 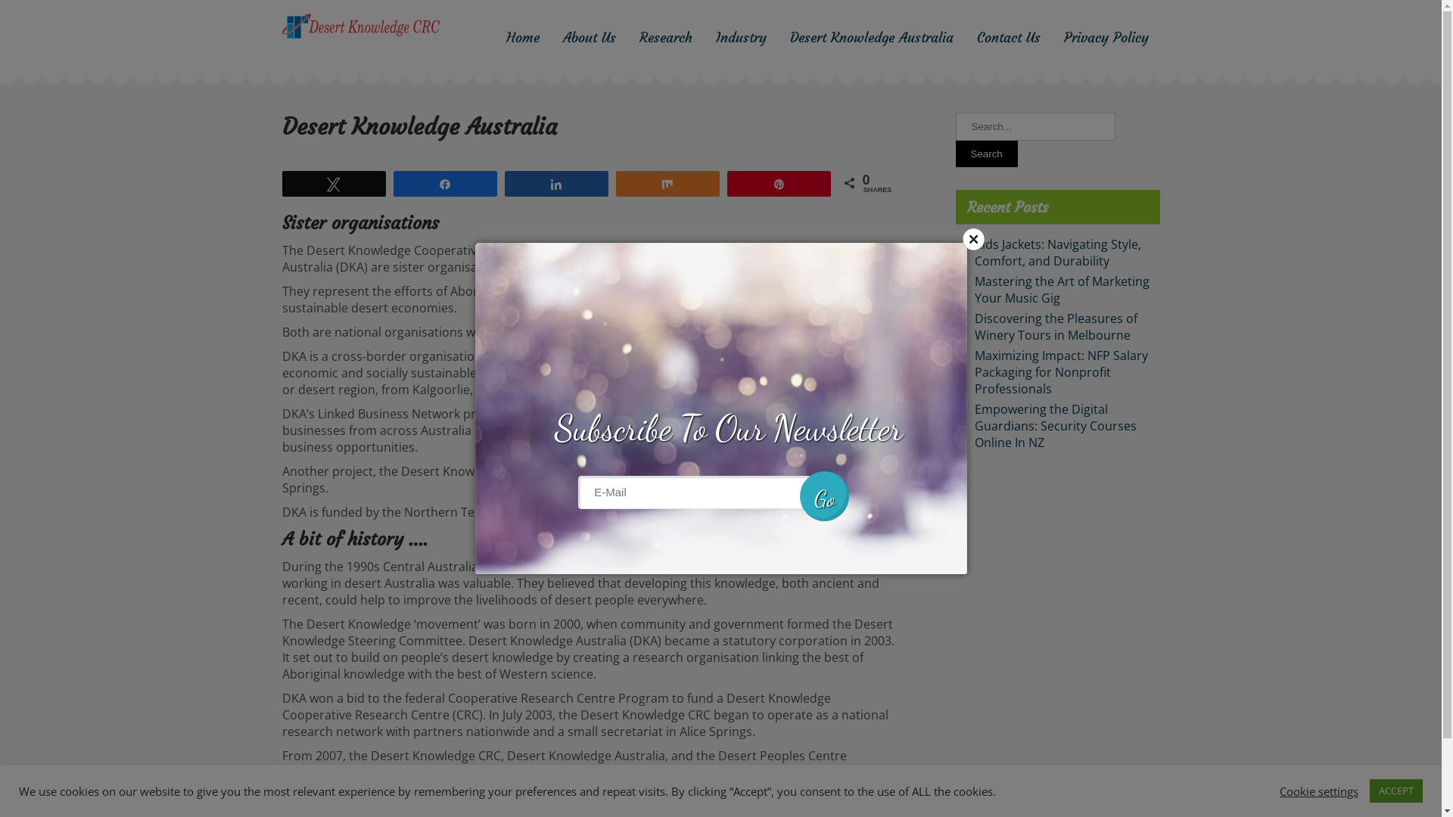 What do you see at coordinates (1056, 327) in the screenshot?
I see `Discovering the Pleasures of Winery Tours in Melbourne` at bounding box center [1056, 327].